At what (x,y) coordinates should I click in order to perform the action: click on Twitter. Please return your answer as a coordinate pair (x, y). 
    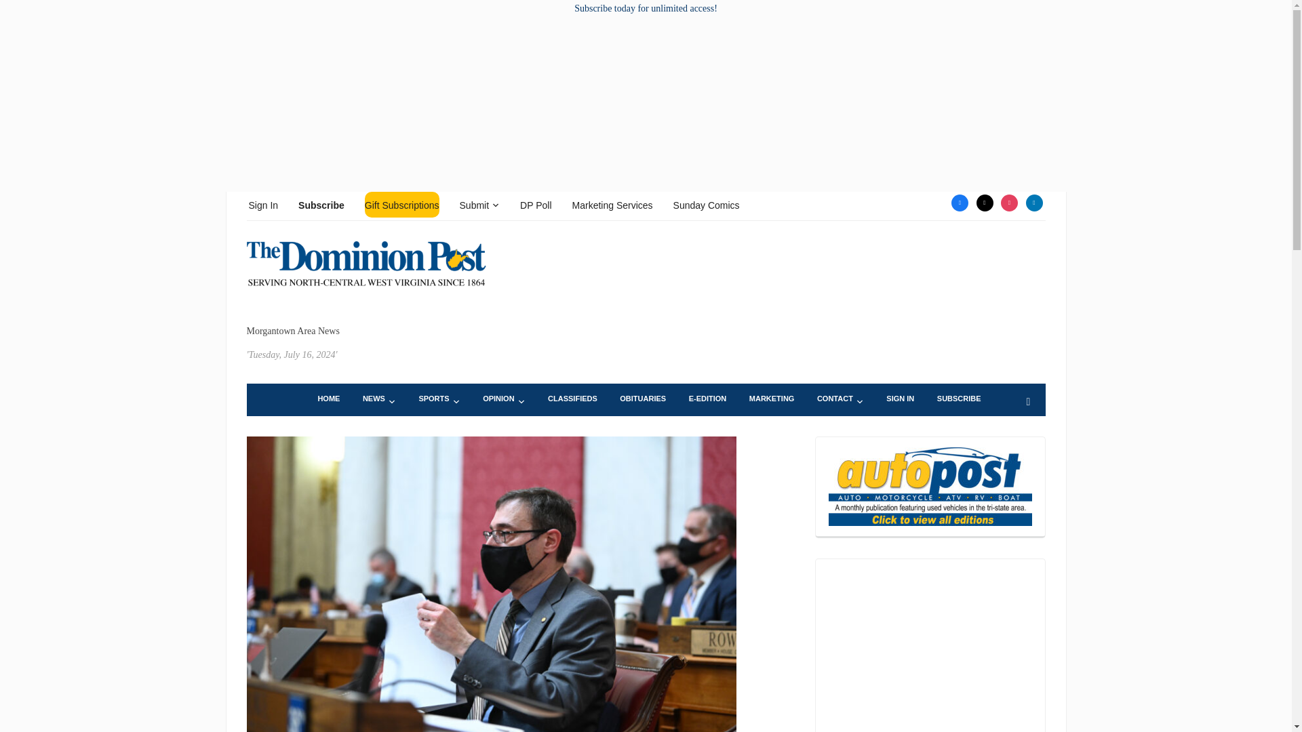
    Looking at the image, I should click on (985, 202).